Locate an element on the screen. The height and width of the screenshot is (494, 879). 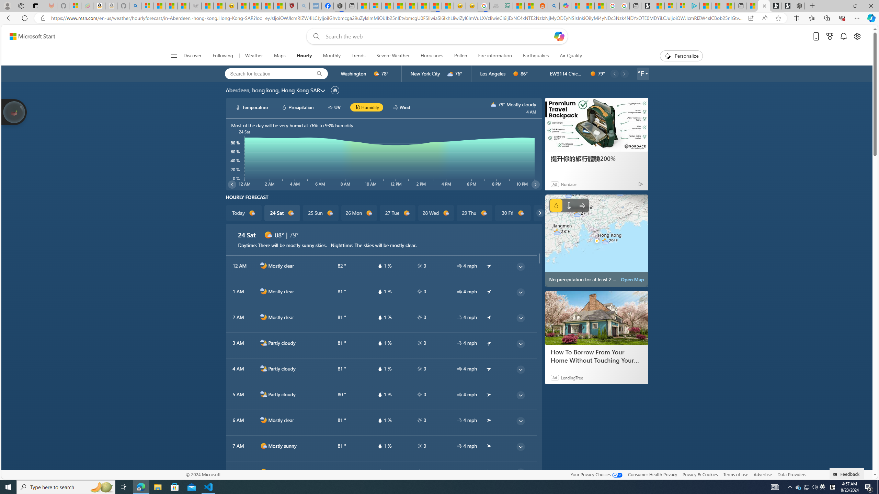
static map image of vector map is located at coordinates (597, 241).